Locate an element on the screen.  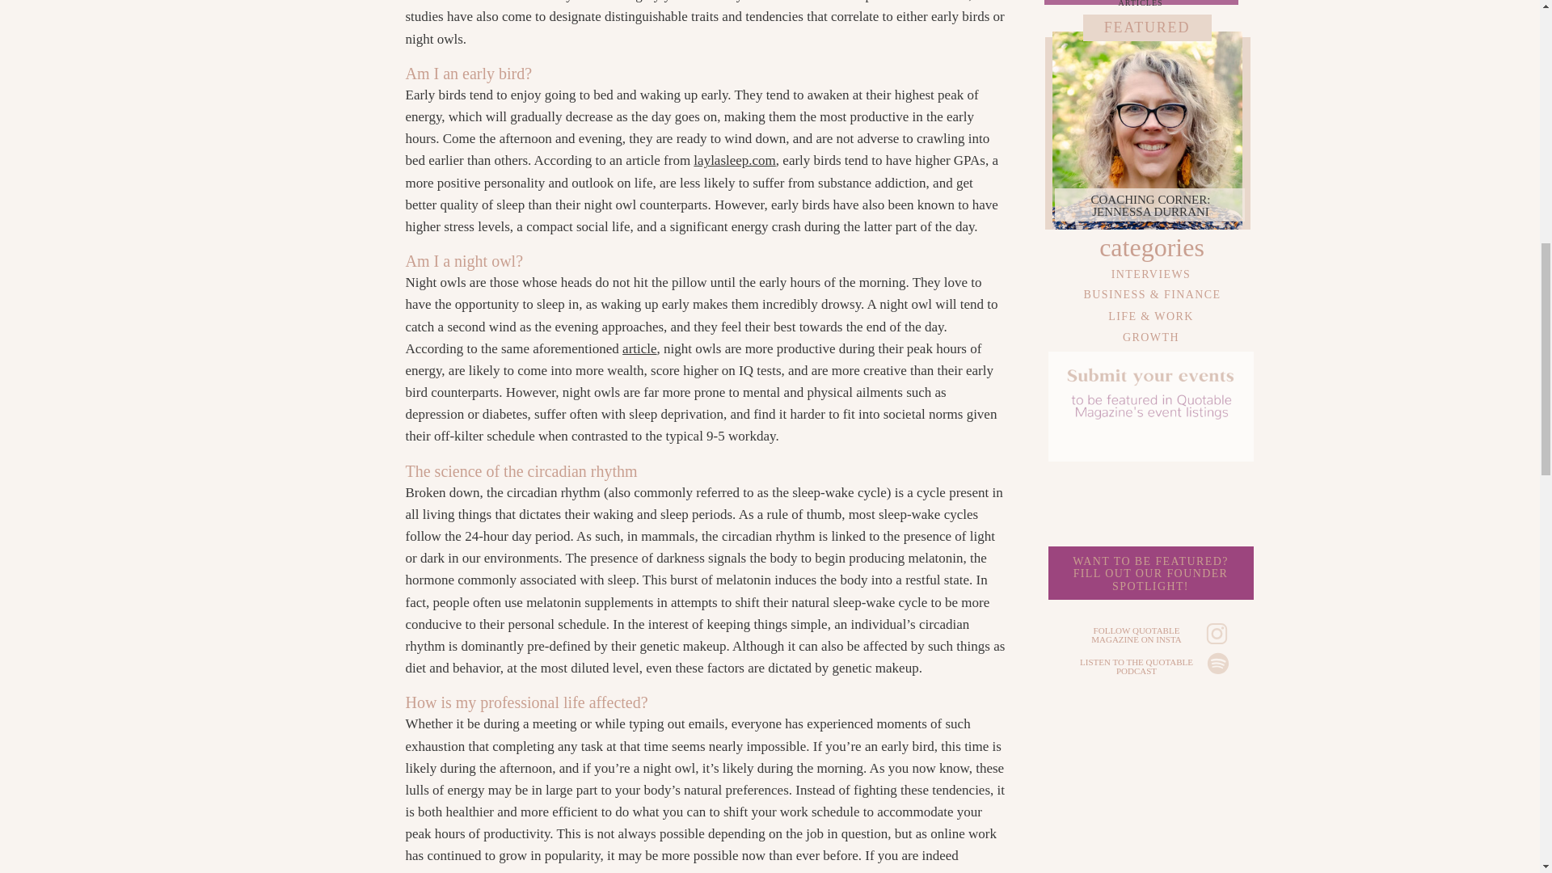
article is located at coordinates (639, 348).